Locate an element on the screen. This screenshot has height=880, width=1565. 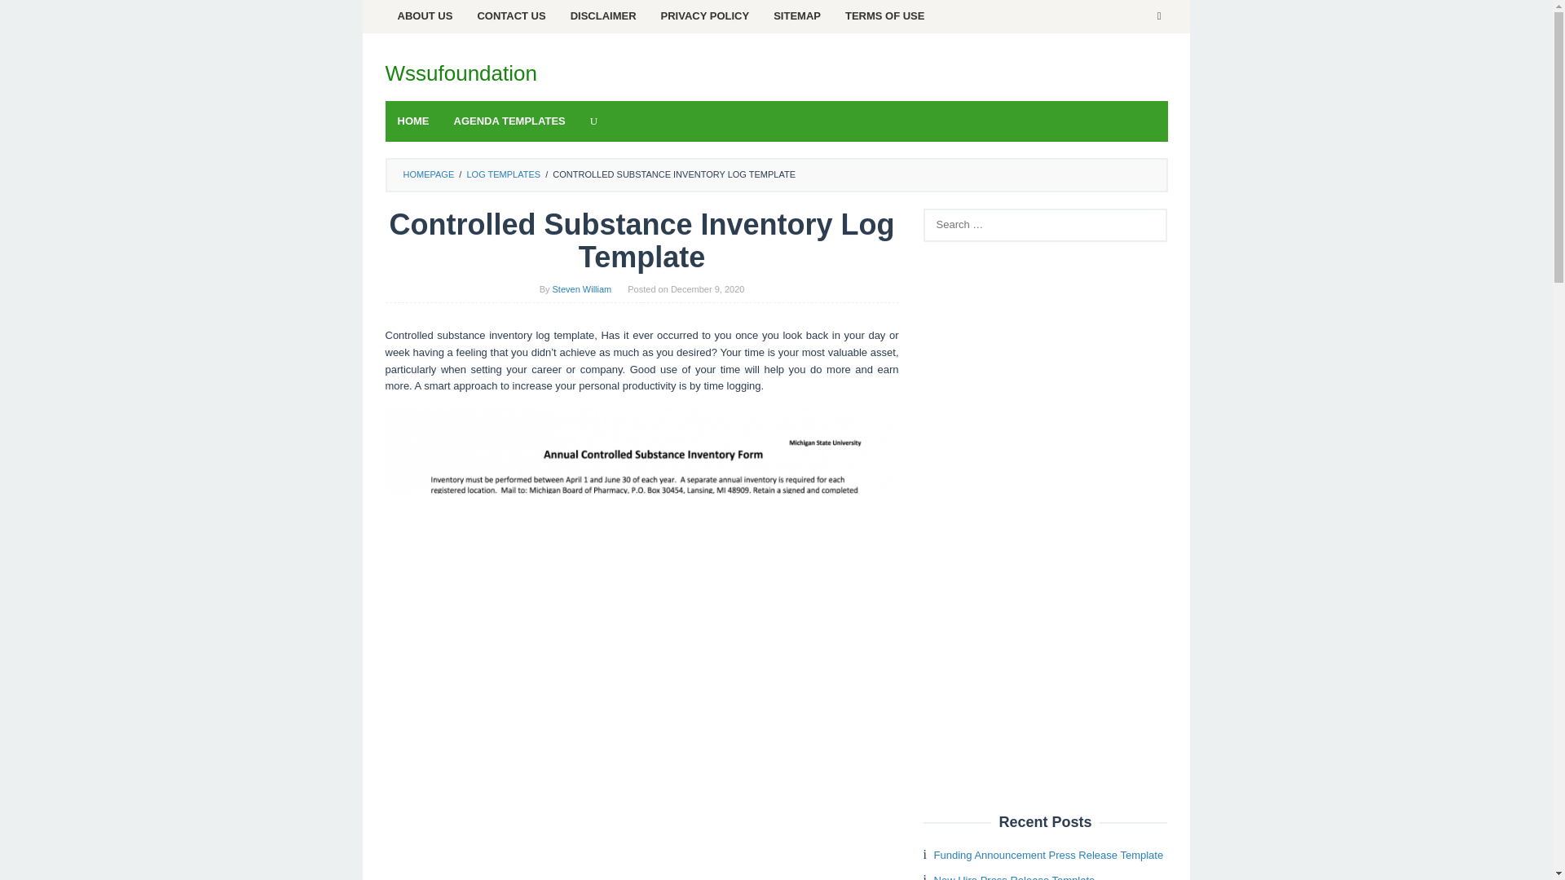
SITEMAP is located at coordinates (796, 16).